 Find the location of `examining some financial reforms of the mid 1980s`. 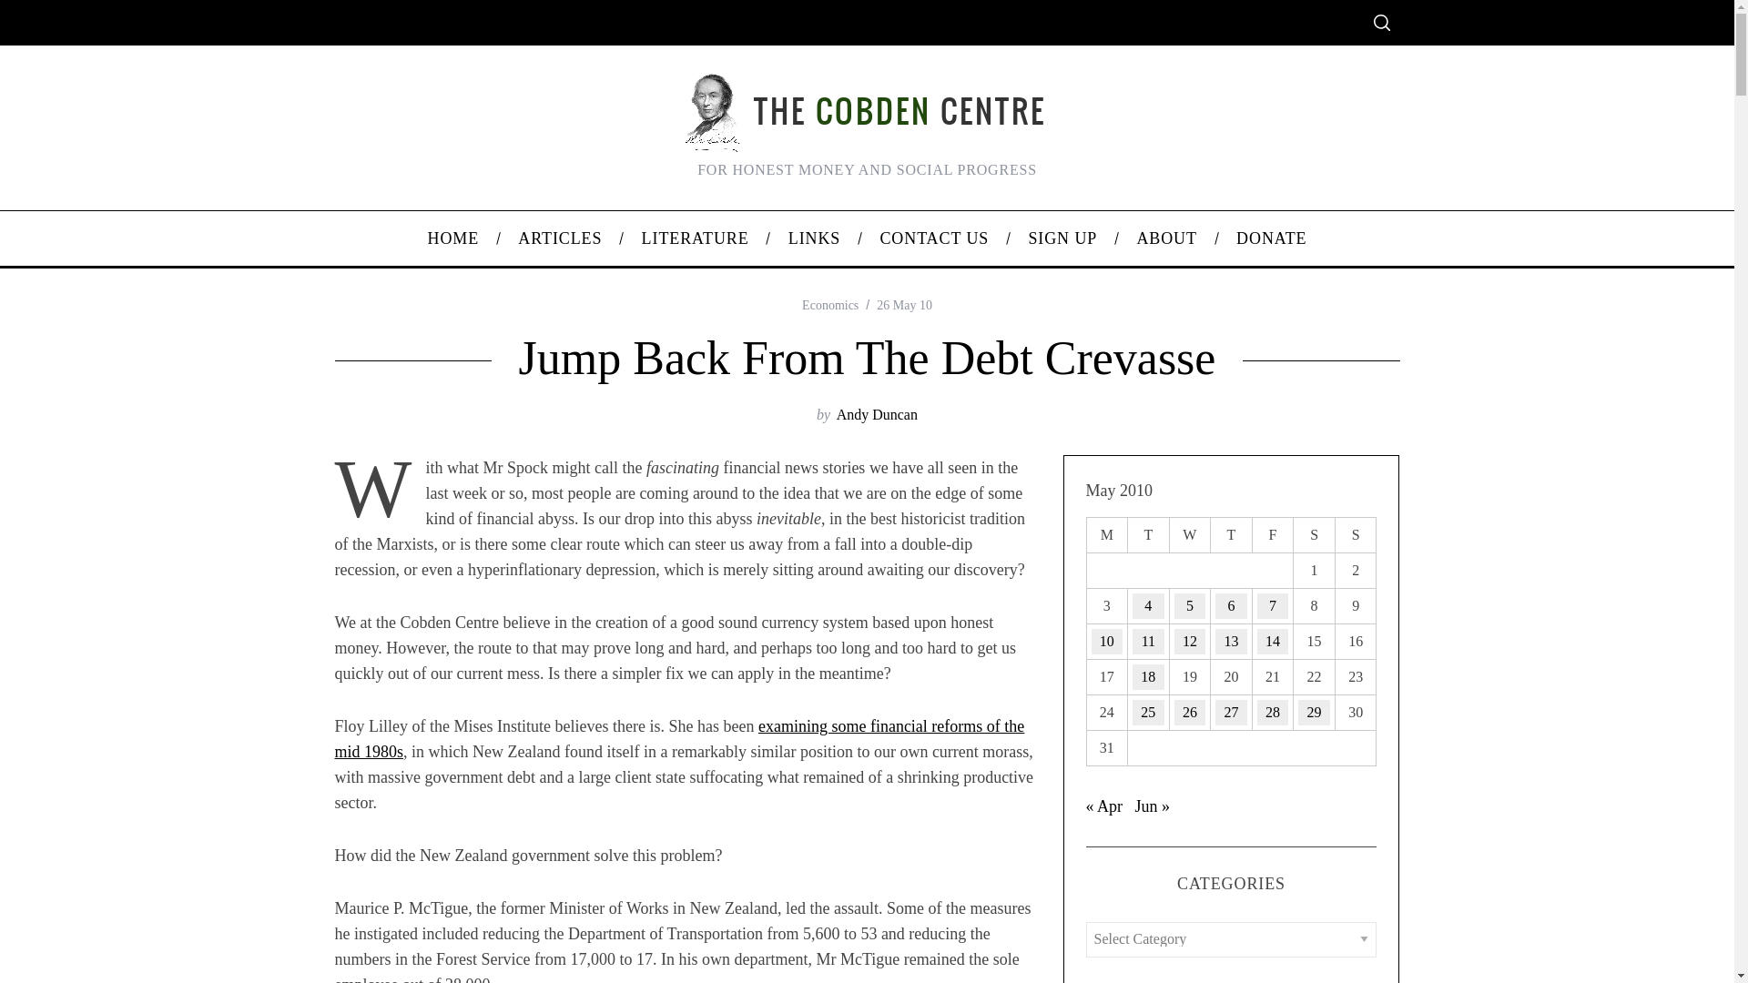

examining some financial reforms of the mid 1980s is located at coordinates (679, 739).